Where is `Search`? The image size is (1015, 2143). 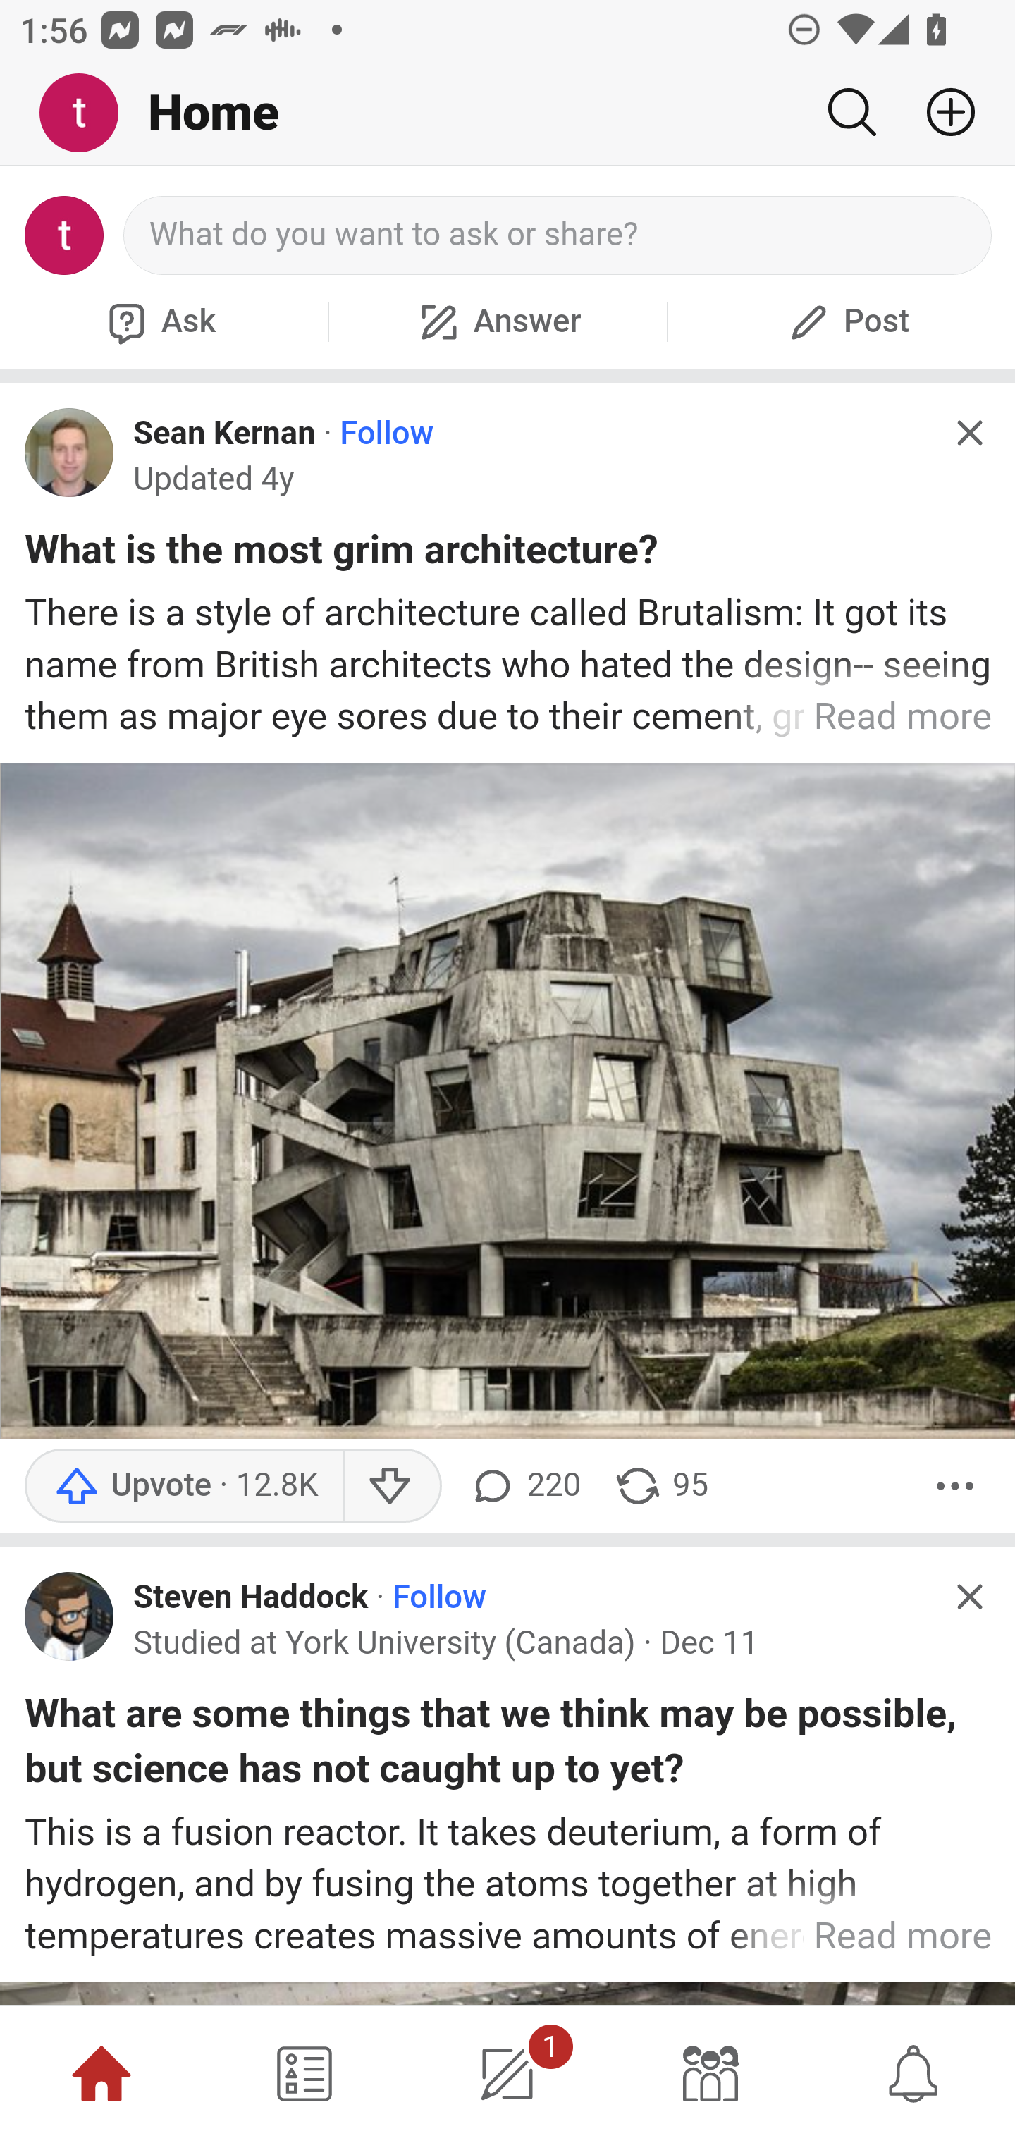 Search is located at coordinates (851, 112).